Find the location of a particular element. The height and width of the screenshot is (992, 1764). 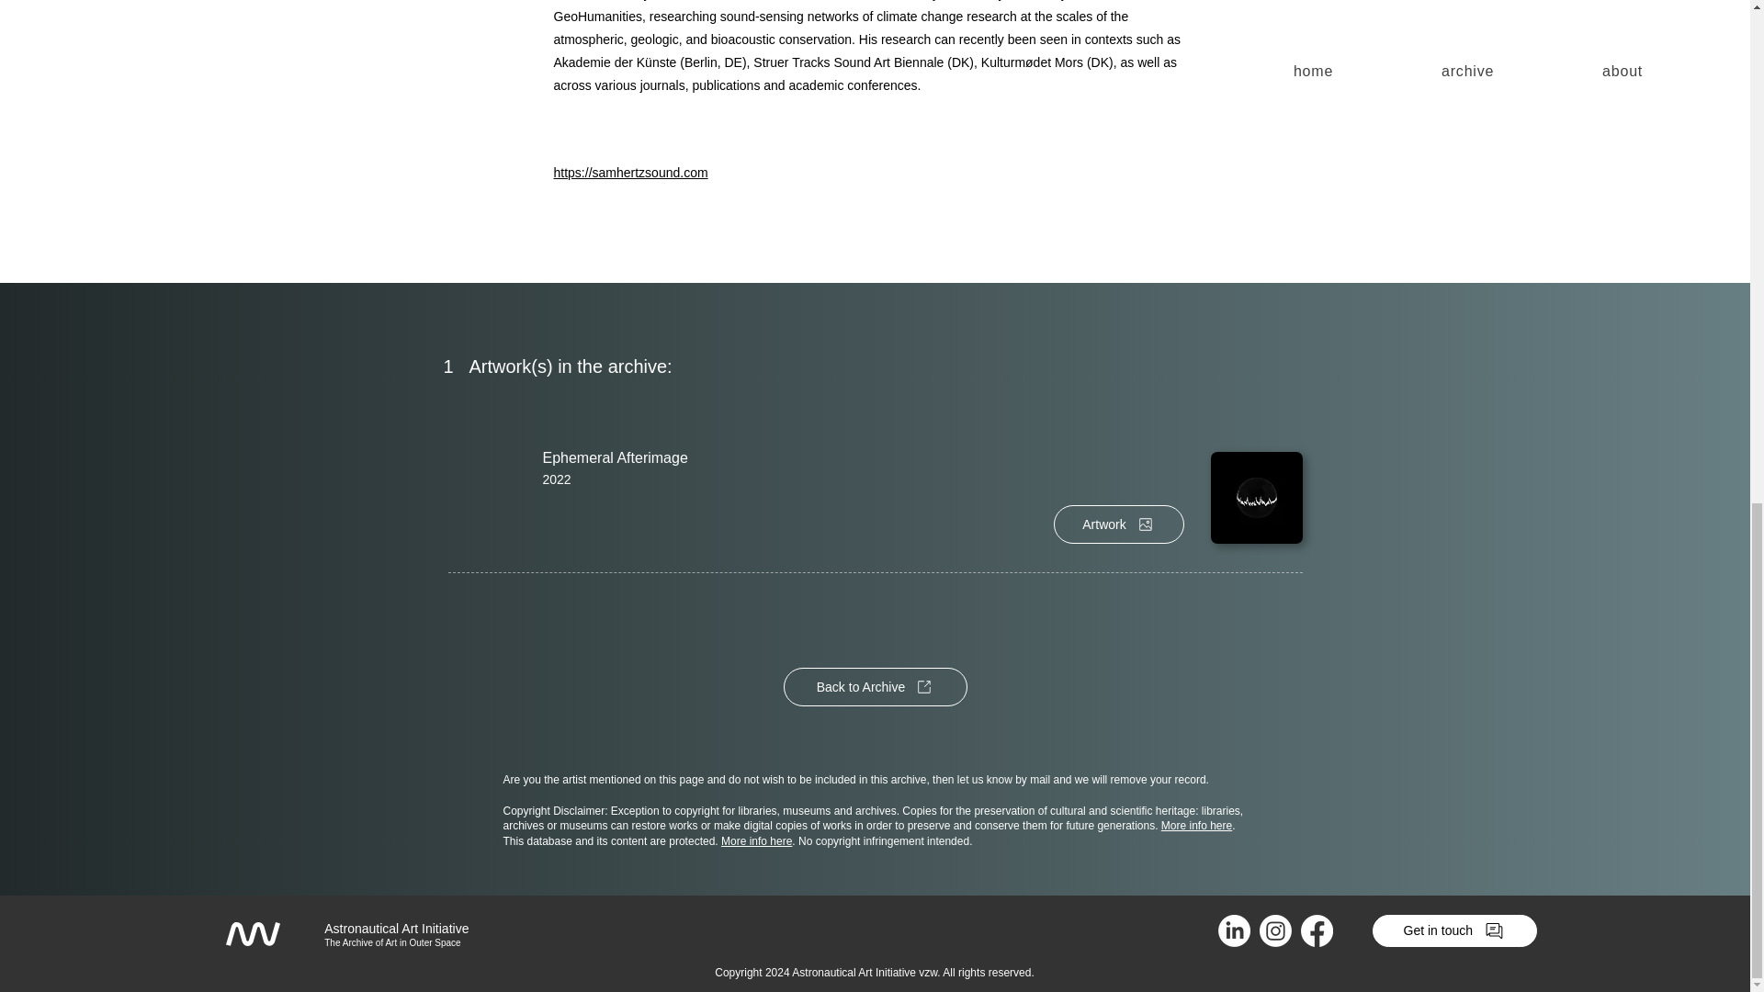

More info here is located at coordinates (757, 841).